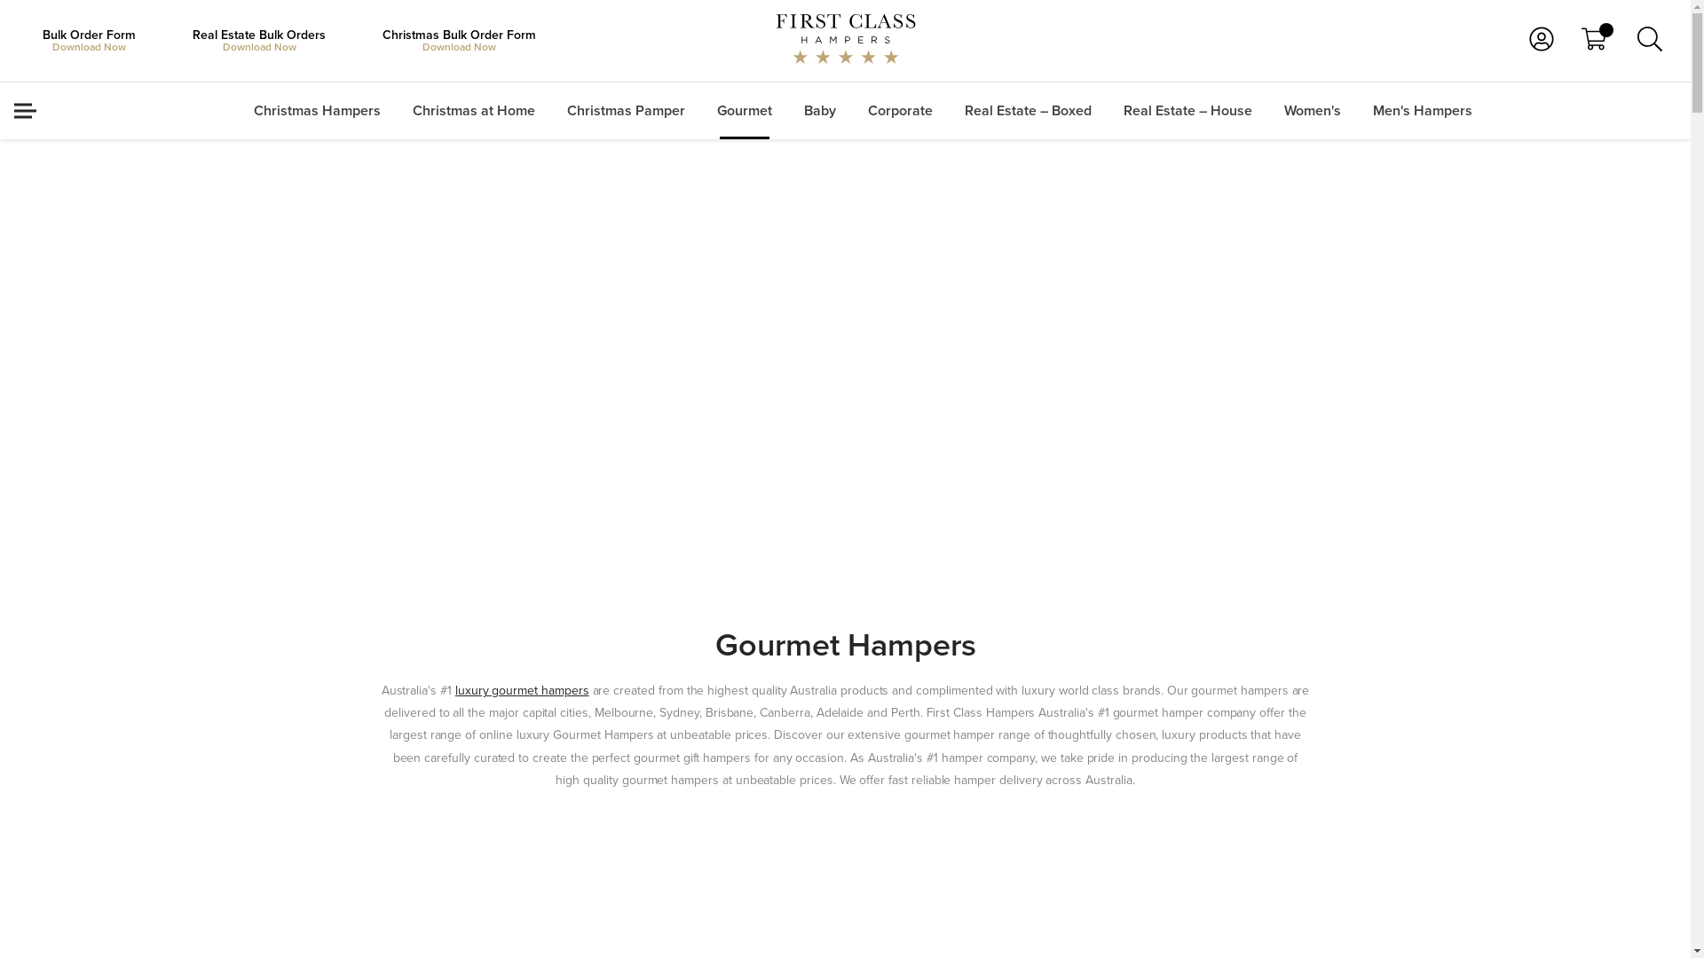 The width and height of the screenshot is (1704, 958). Describe the element at coordinates (900, 111) in the screenshot. I see `Corporate` at that location.